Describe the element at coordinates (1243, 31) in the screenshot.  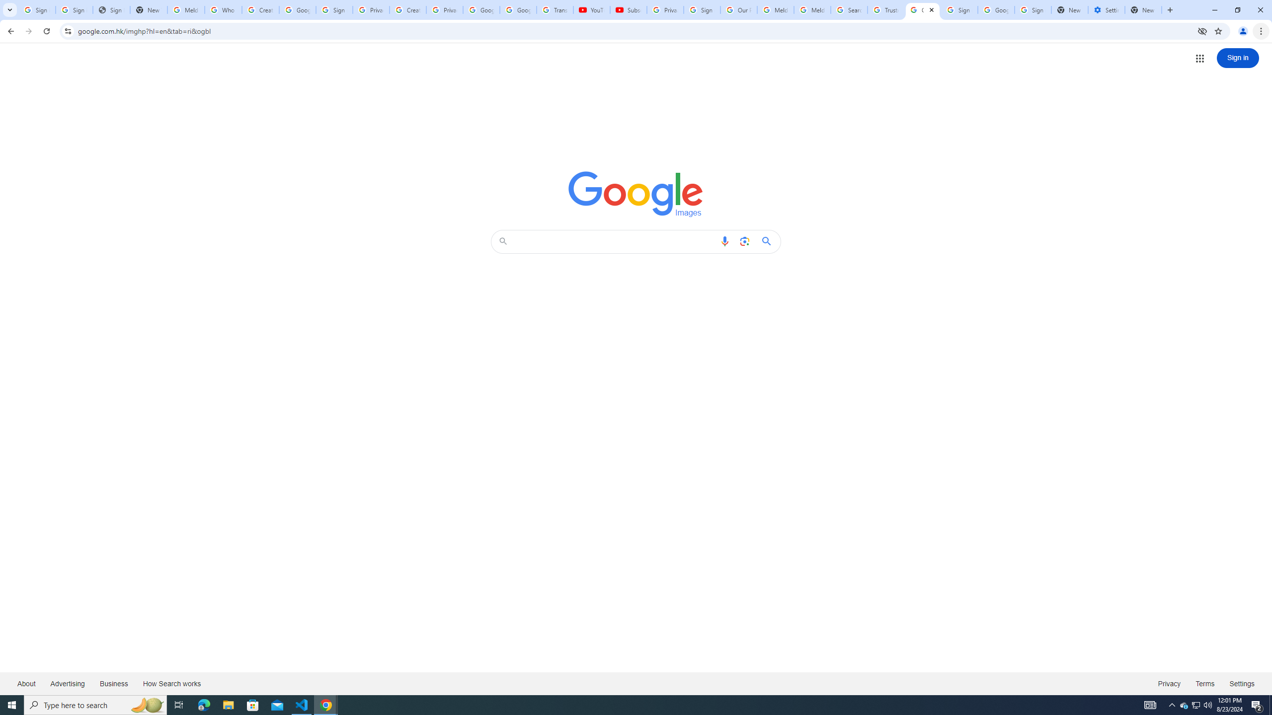
I see `You` at that location.